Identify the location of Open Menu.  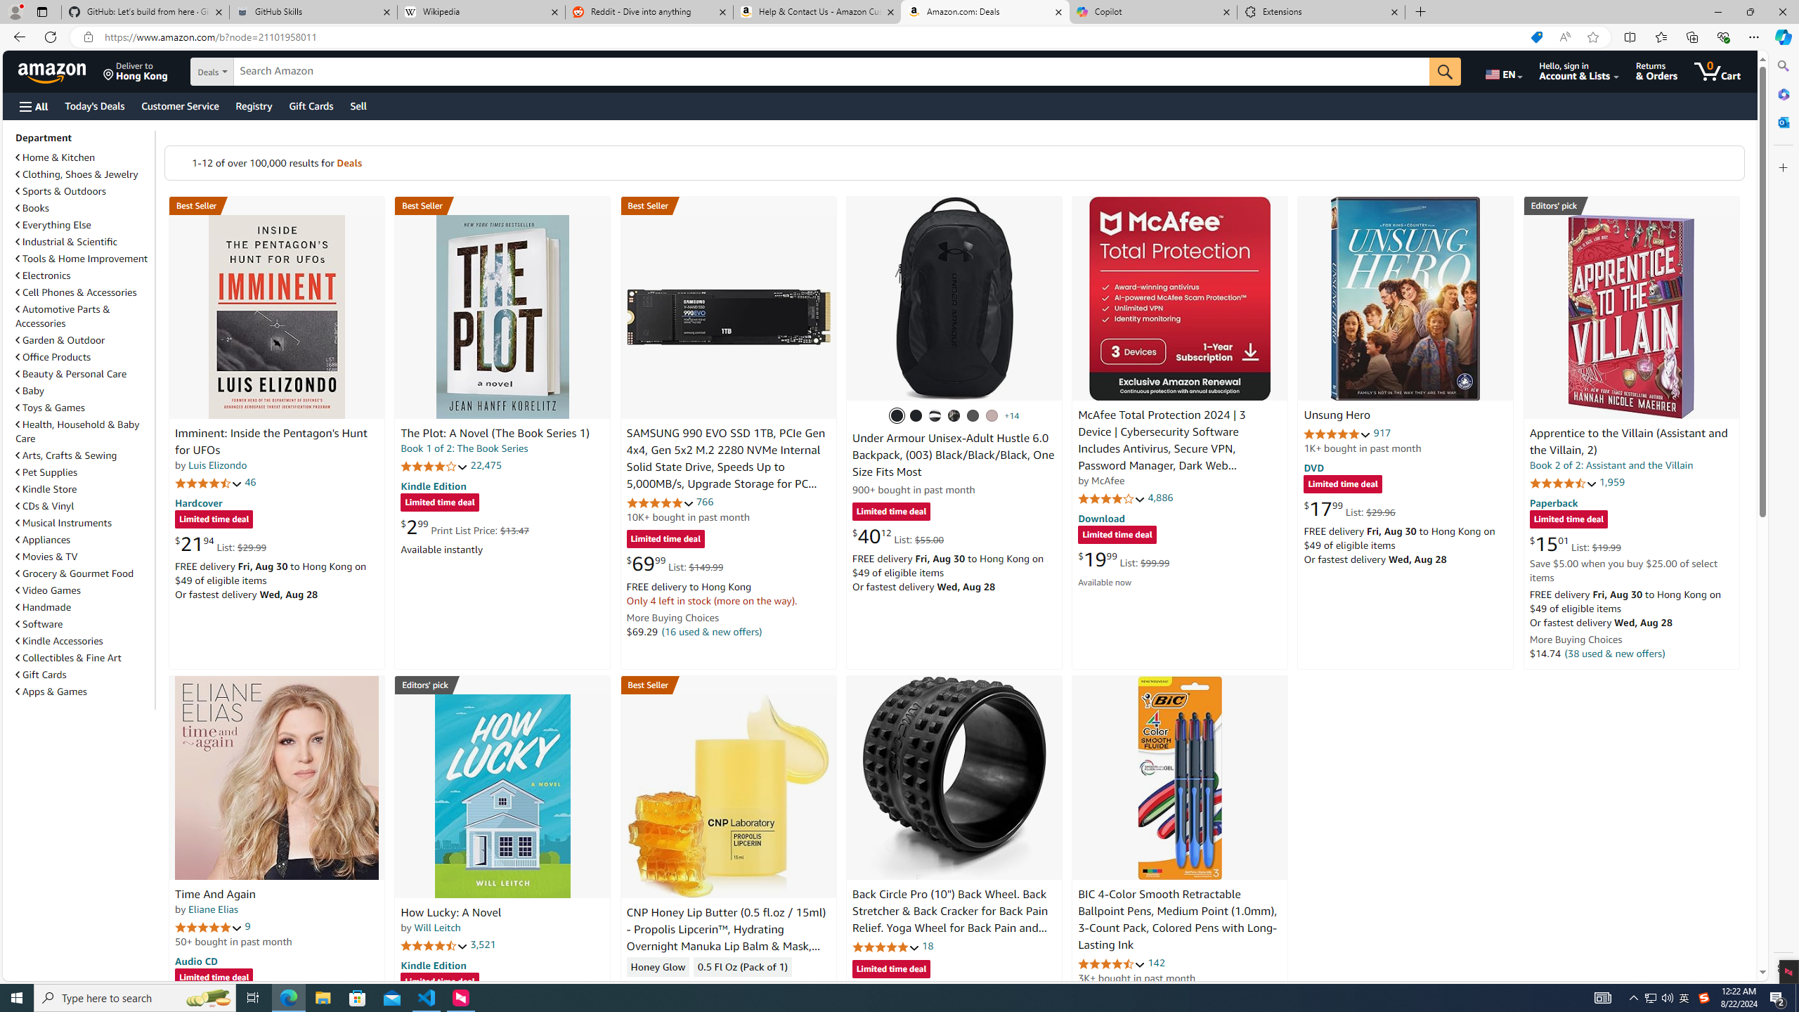
(32, 107).